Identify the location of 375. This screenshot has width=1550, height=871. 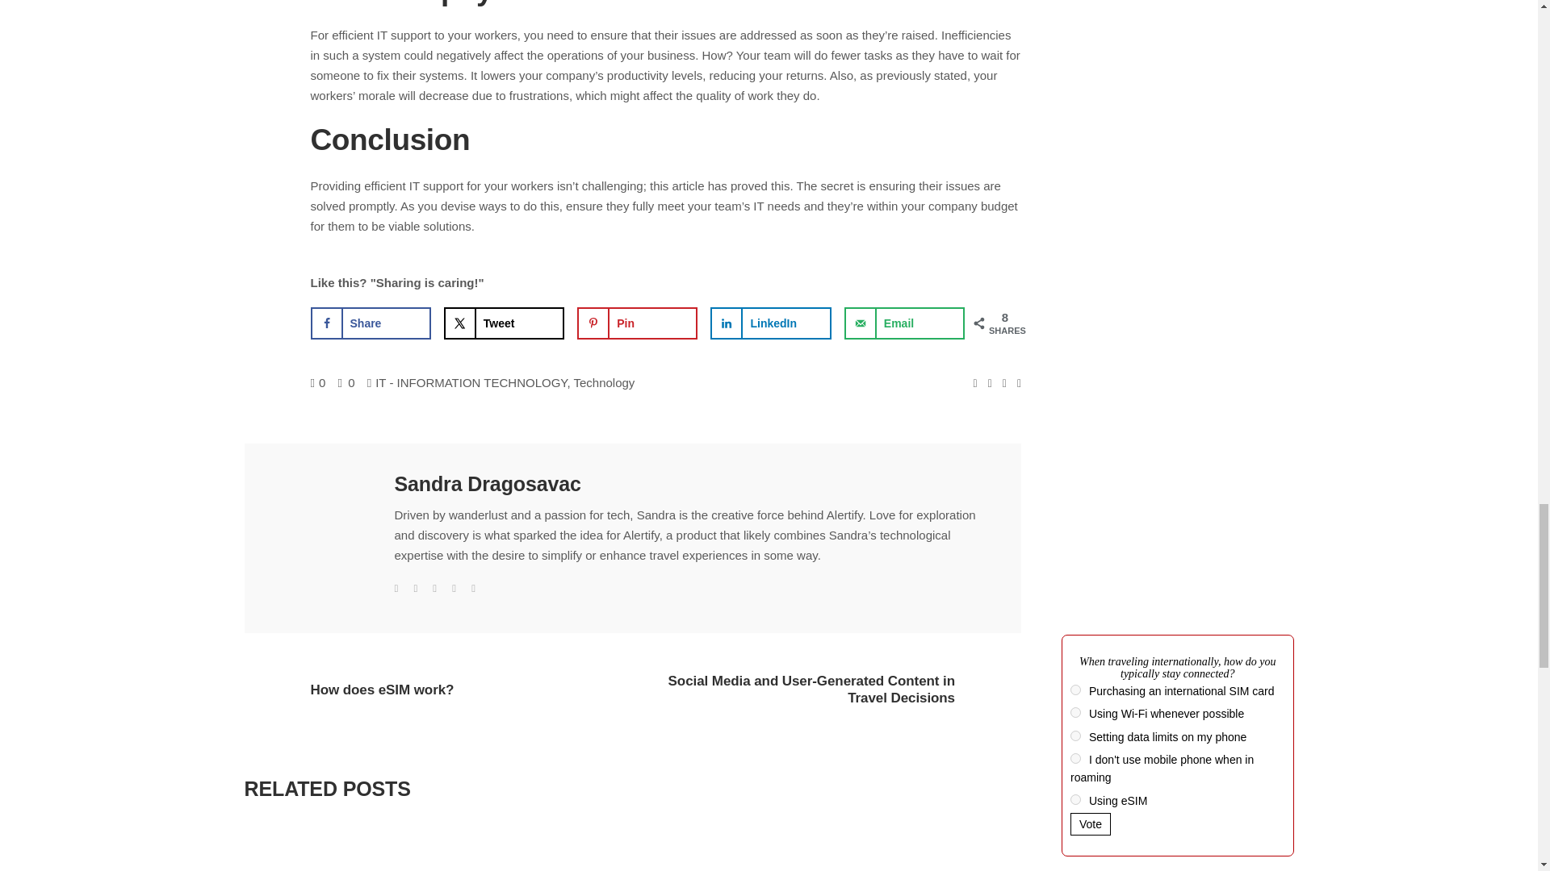
(1075, 798).